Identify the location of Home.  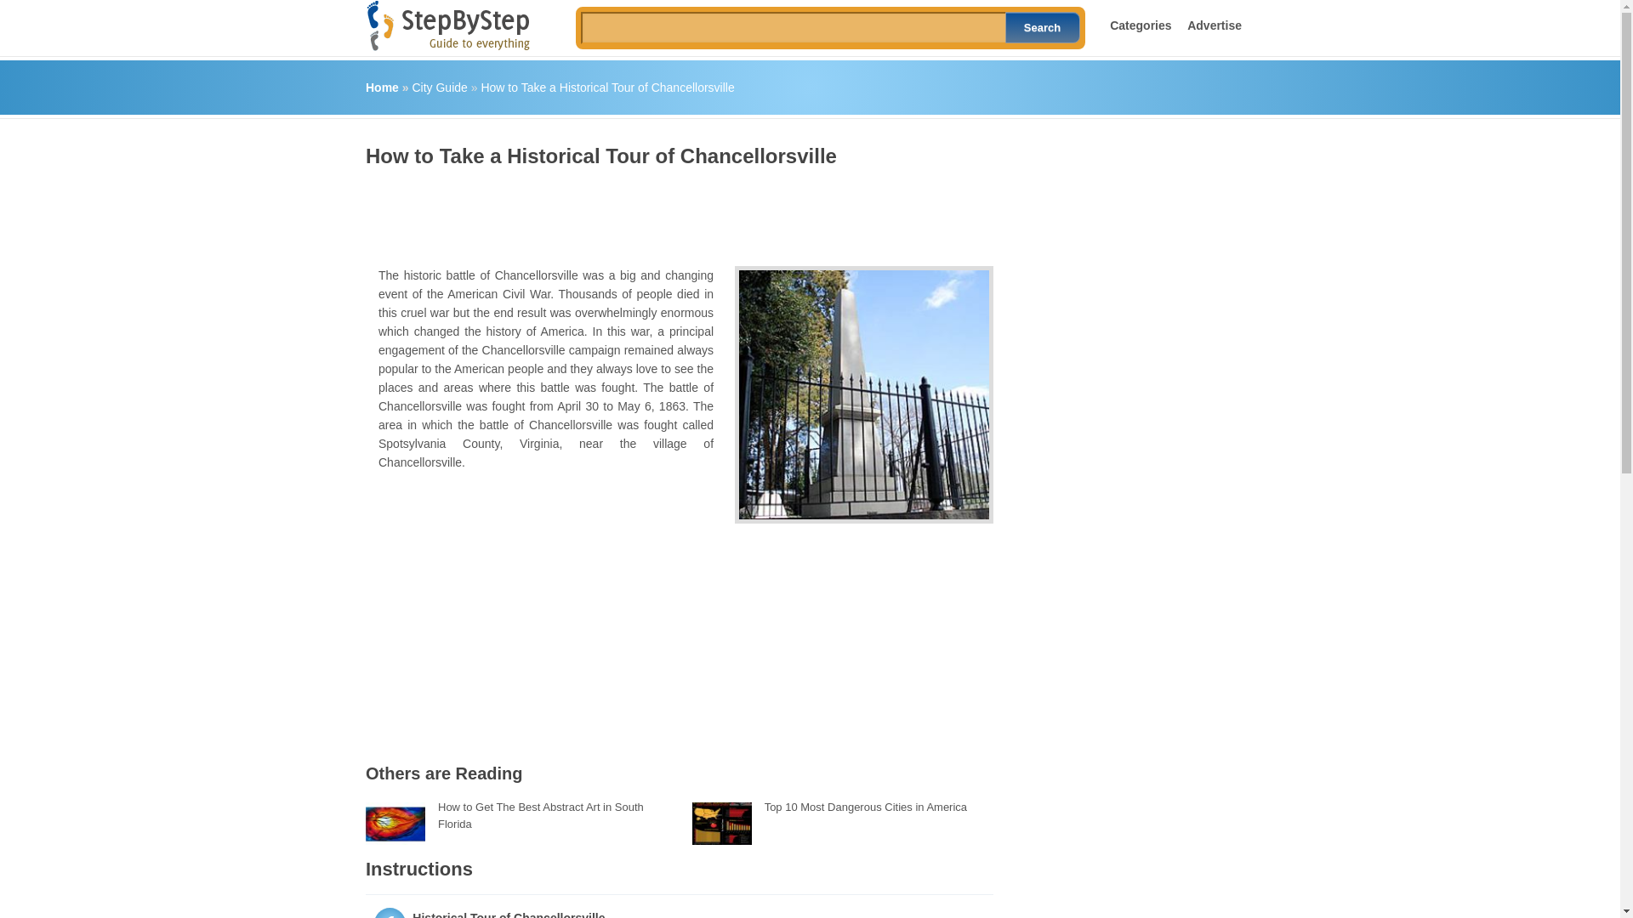
(382, 88).